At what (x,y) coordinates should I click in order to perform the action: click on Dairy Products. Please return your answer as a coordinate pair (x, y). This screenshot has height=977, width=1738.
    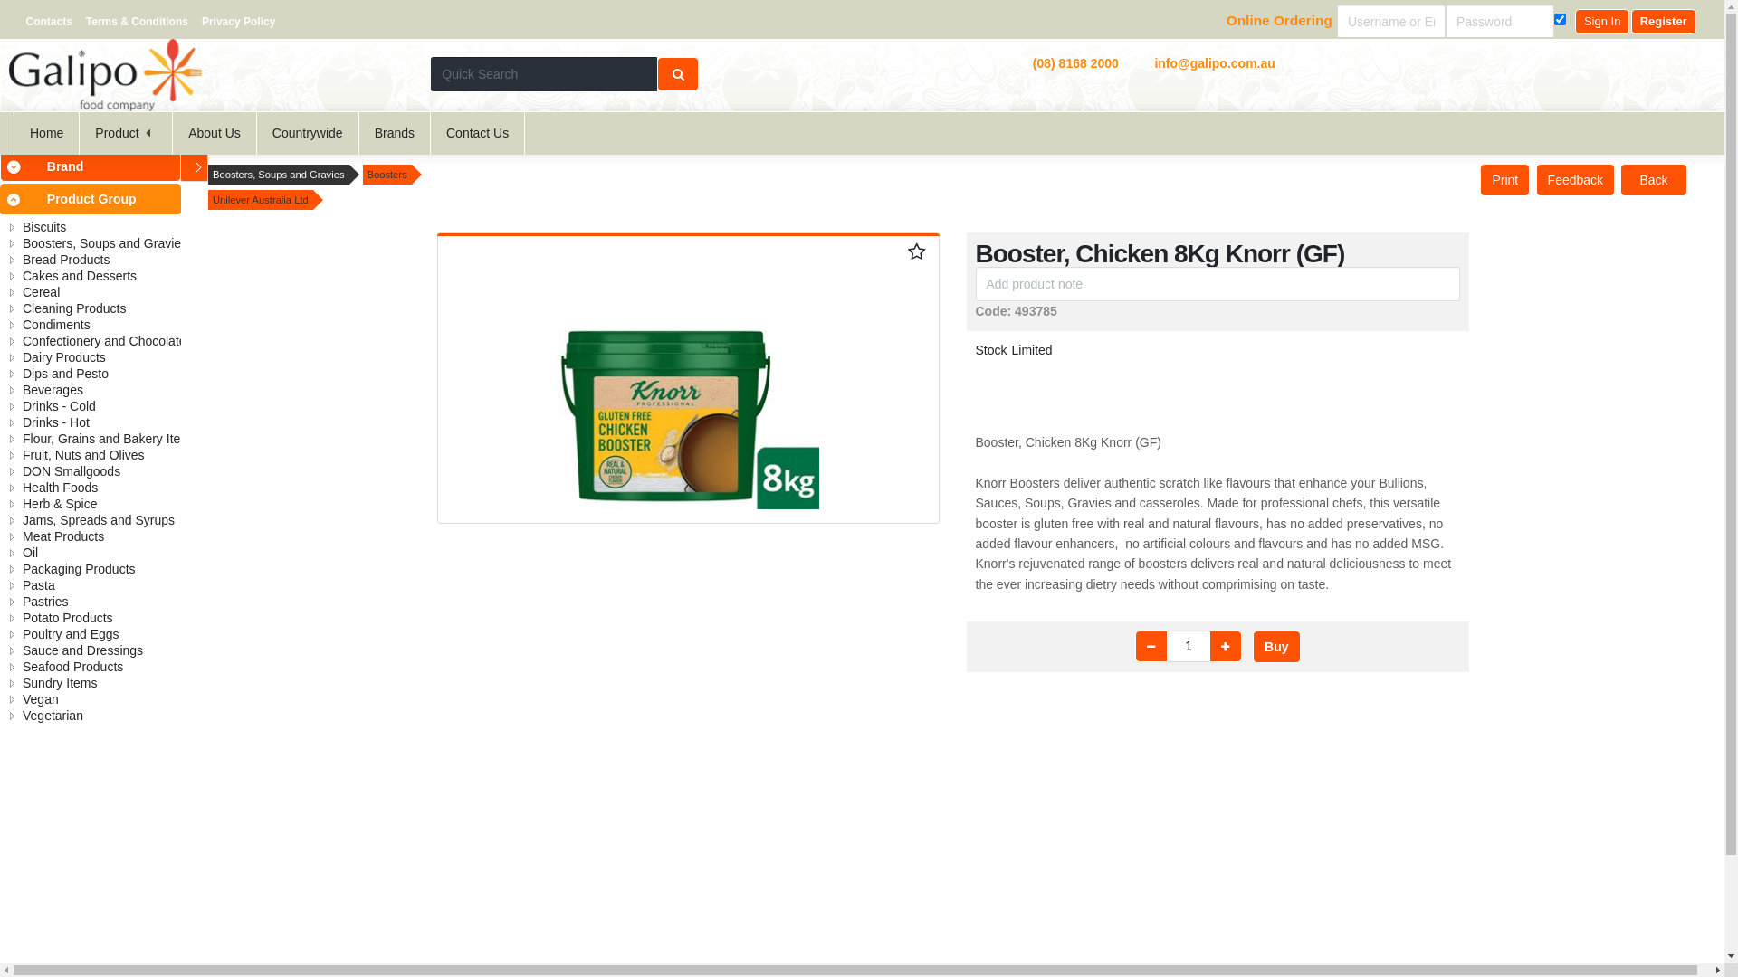
    Looking at the image, I should click on (64, 357).